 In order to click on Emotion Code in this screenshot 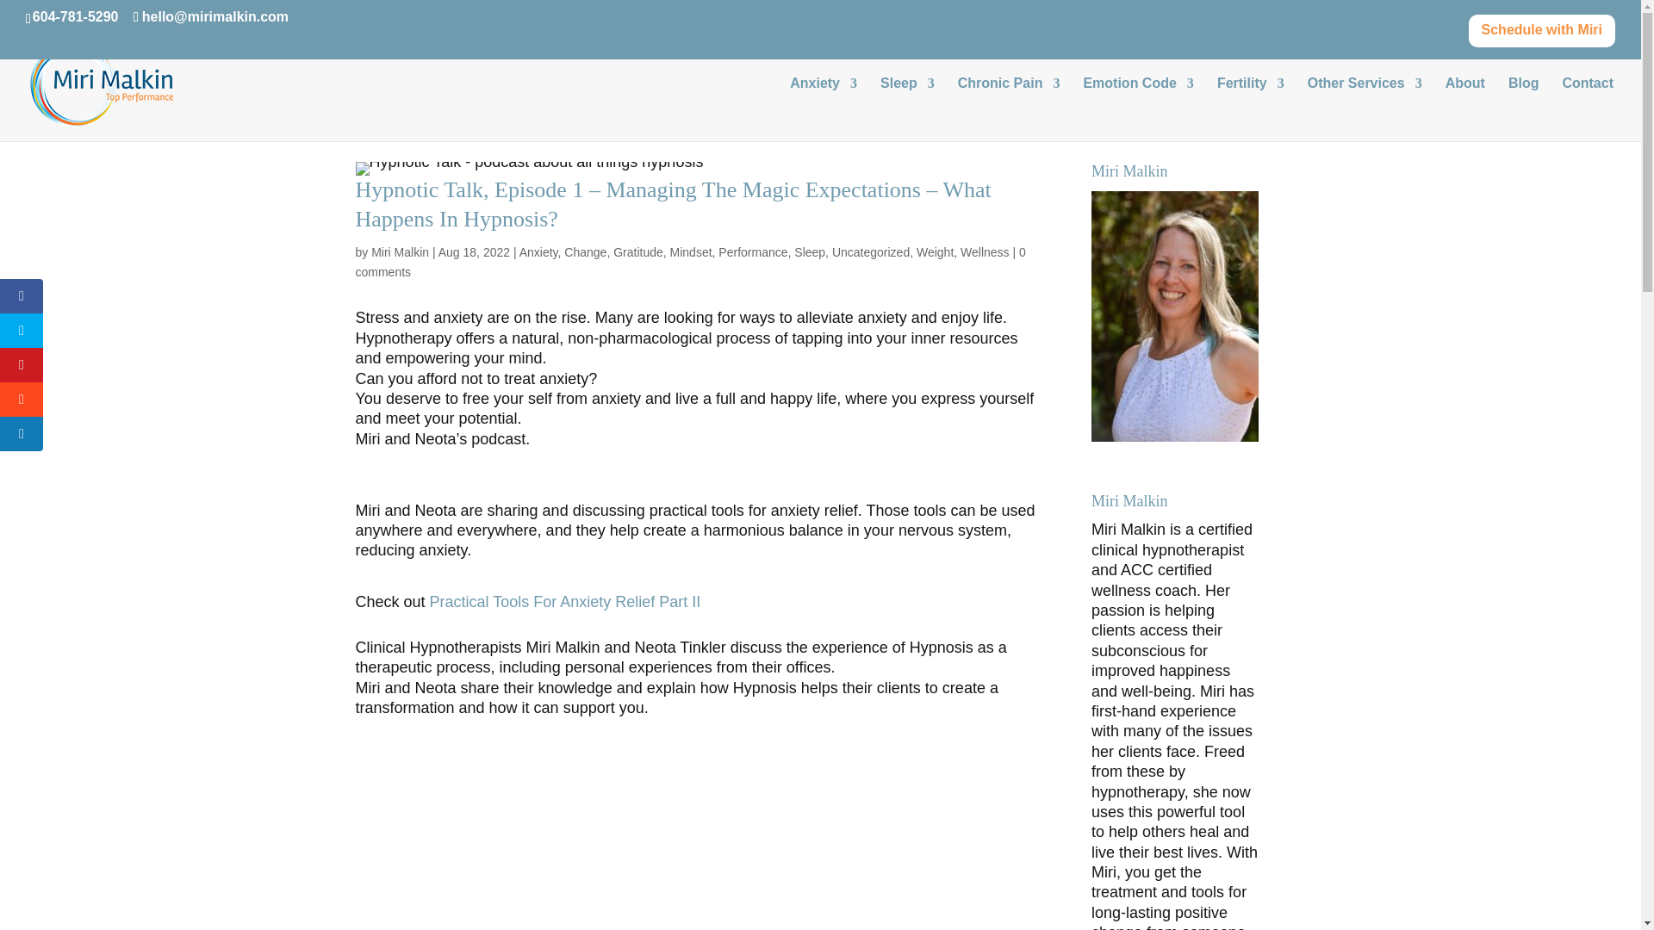, I will do `click(1137, 108)`.